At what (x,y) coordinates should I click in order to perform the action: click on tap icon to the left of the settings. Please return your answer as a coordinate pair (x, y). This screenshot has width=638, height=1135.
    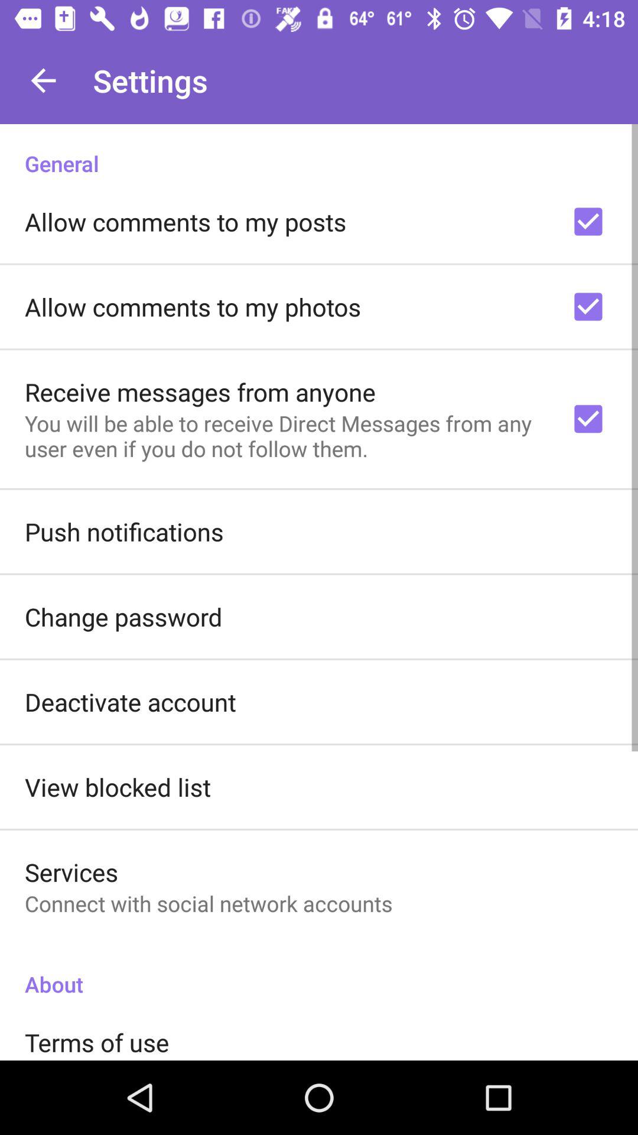
    Looking at the image, I should click on (43, 80).